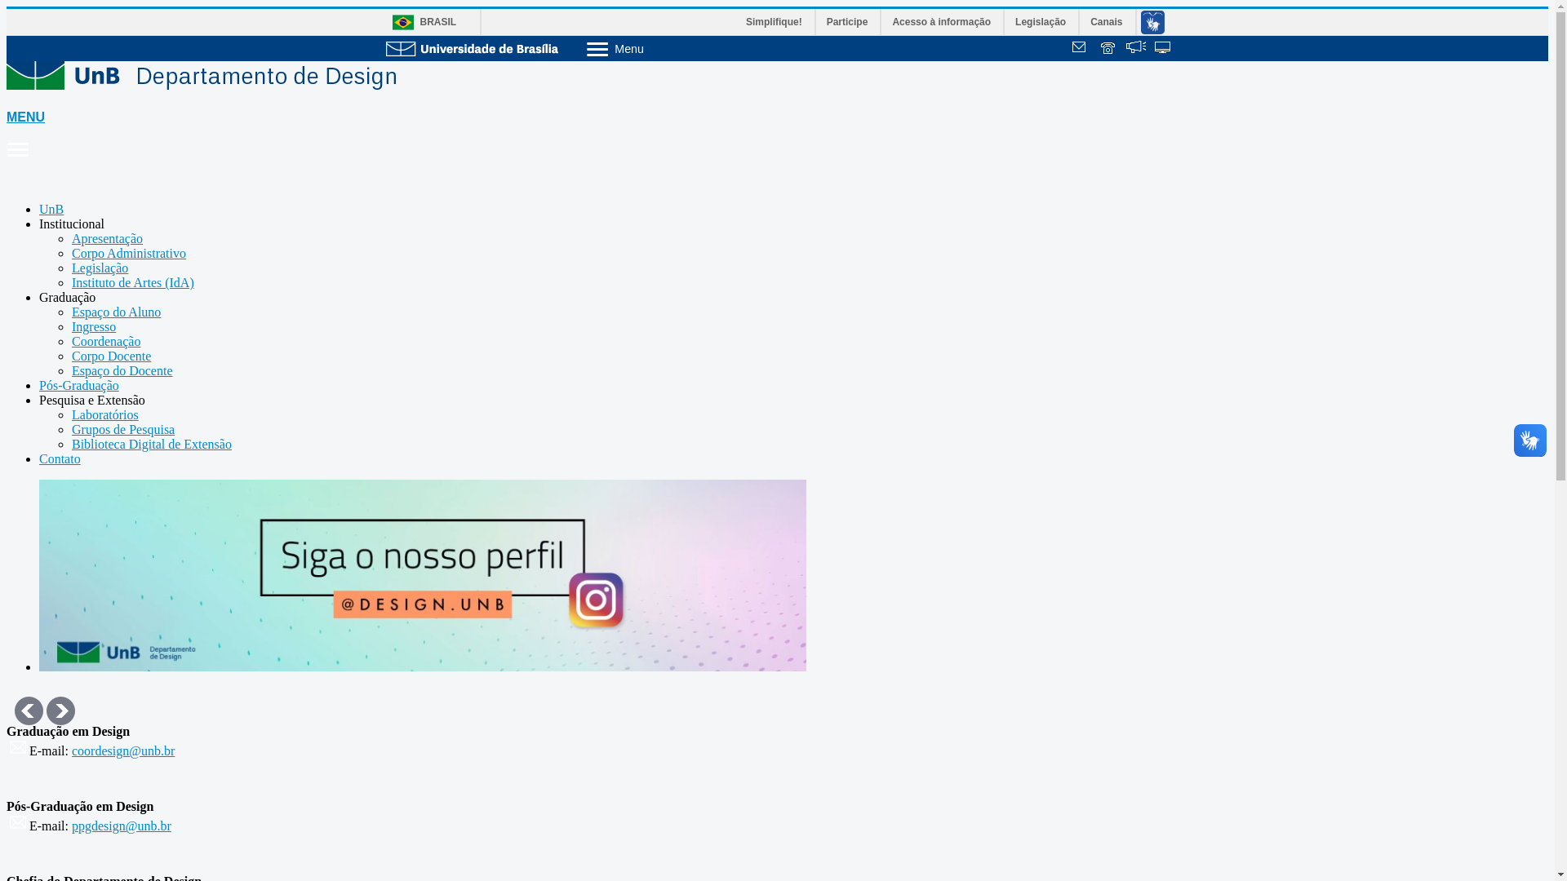 This screenshot has width=1567, height=881. I want to click on Webmail, so click(1081, 49).